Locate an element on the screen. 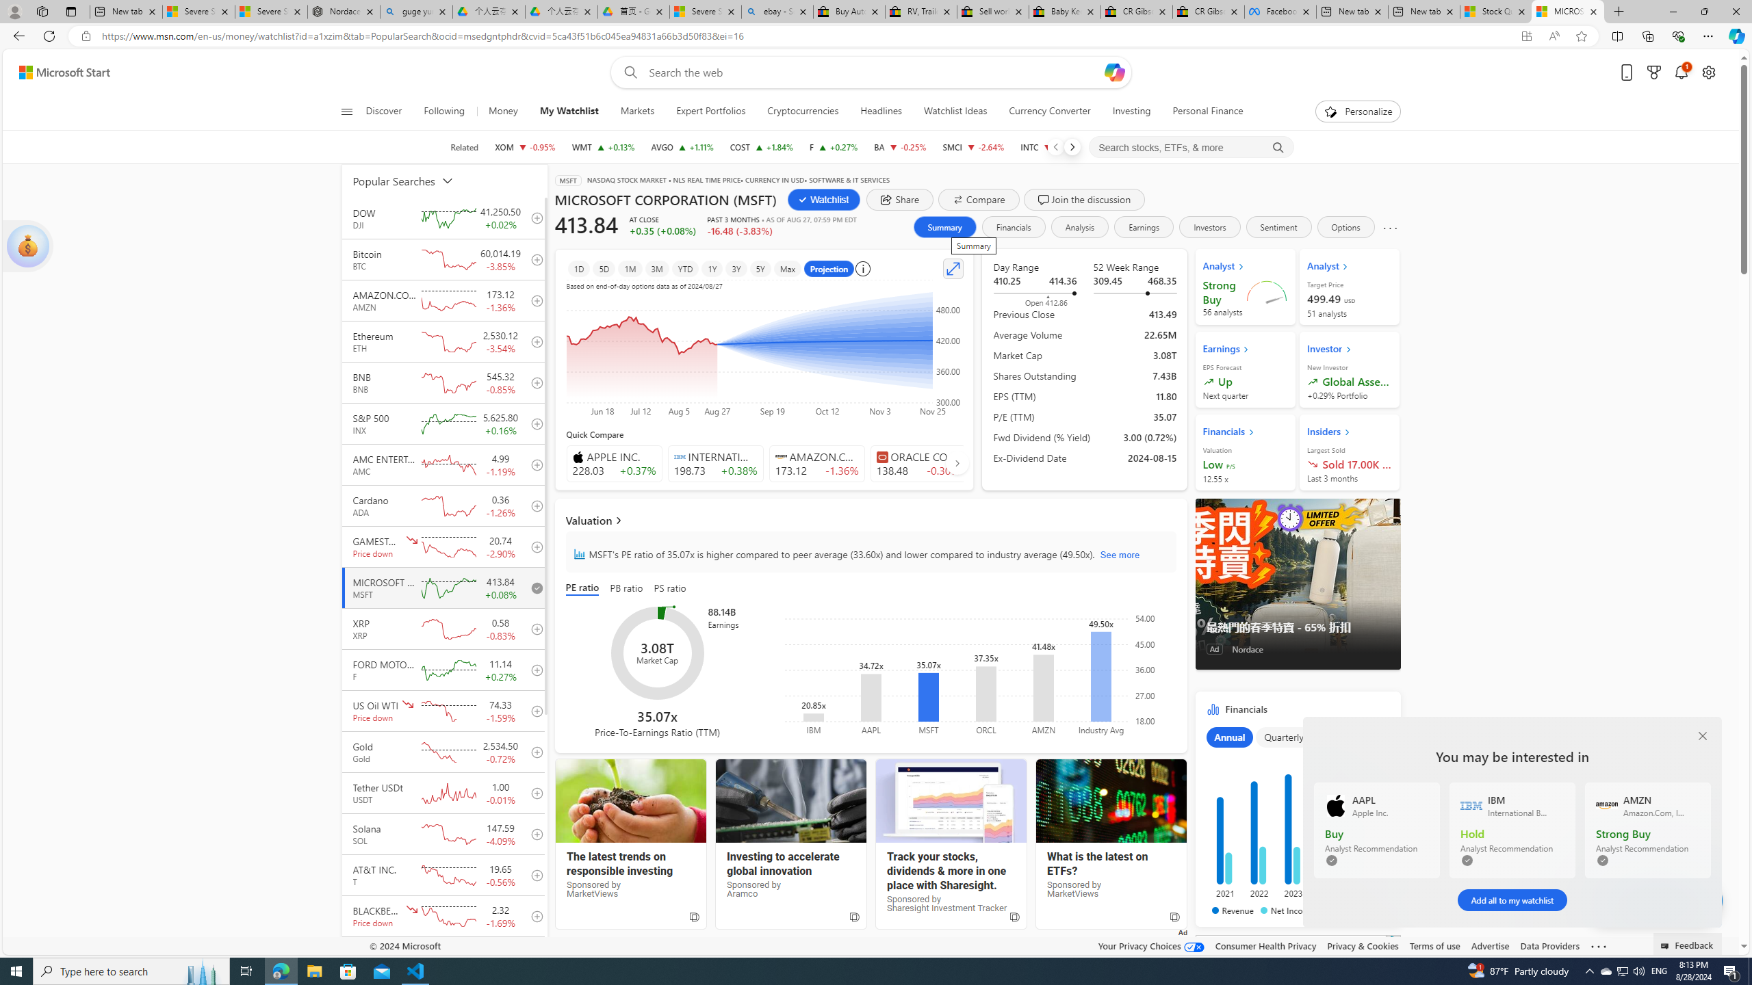 The height and width of the screenshot is (985, 1752). Expert Portfolios is located at coordinates (710, 111).